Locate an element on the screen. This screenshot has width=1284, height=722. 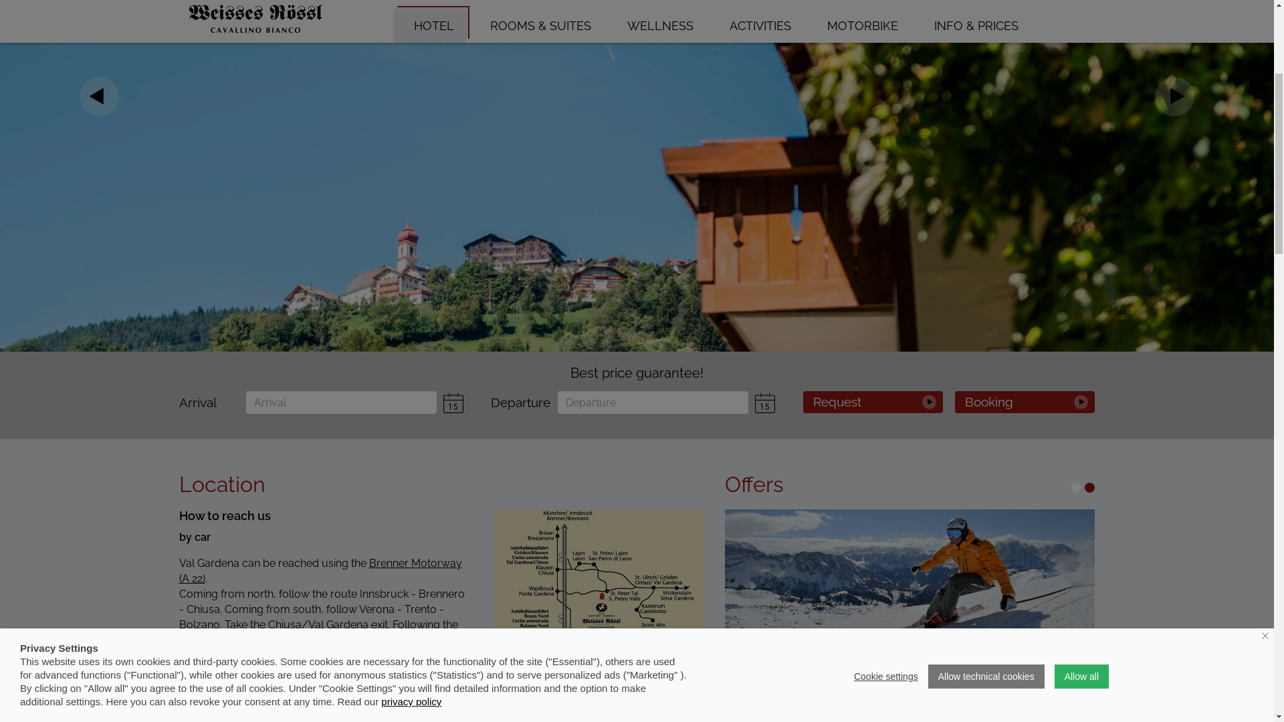
INFO & PRICES is located at coordinates (973, 279).